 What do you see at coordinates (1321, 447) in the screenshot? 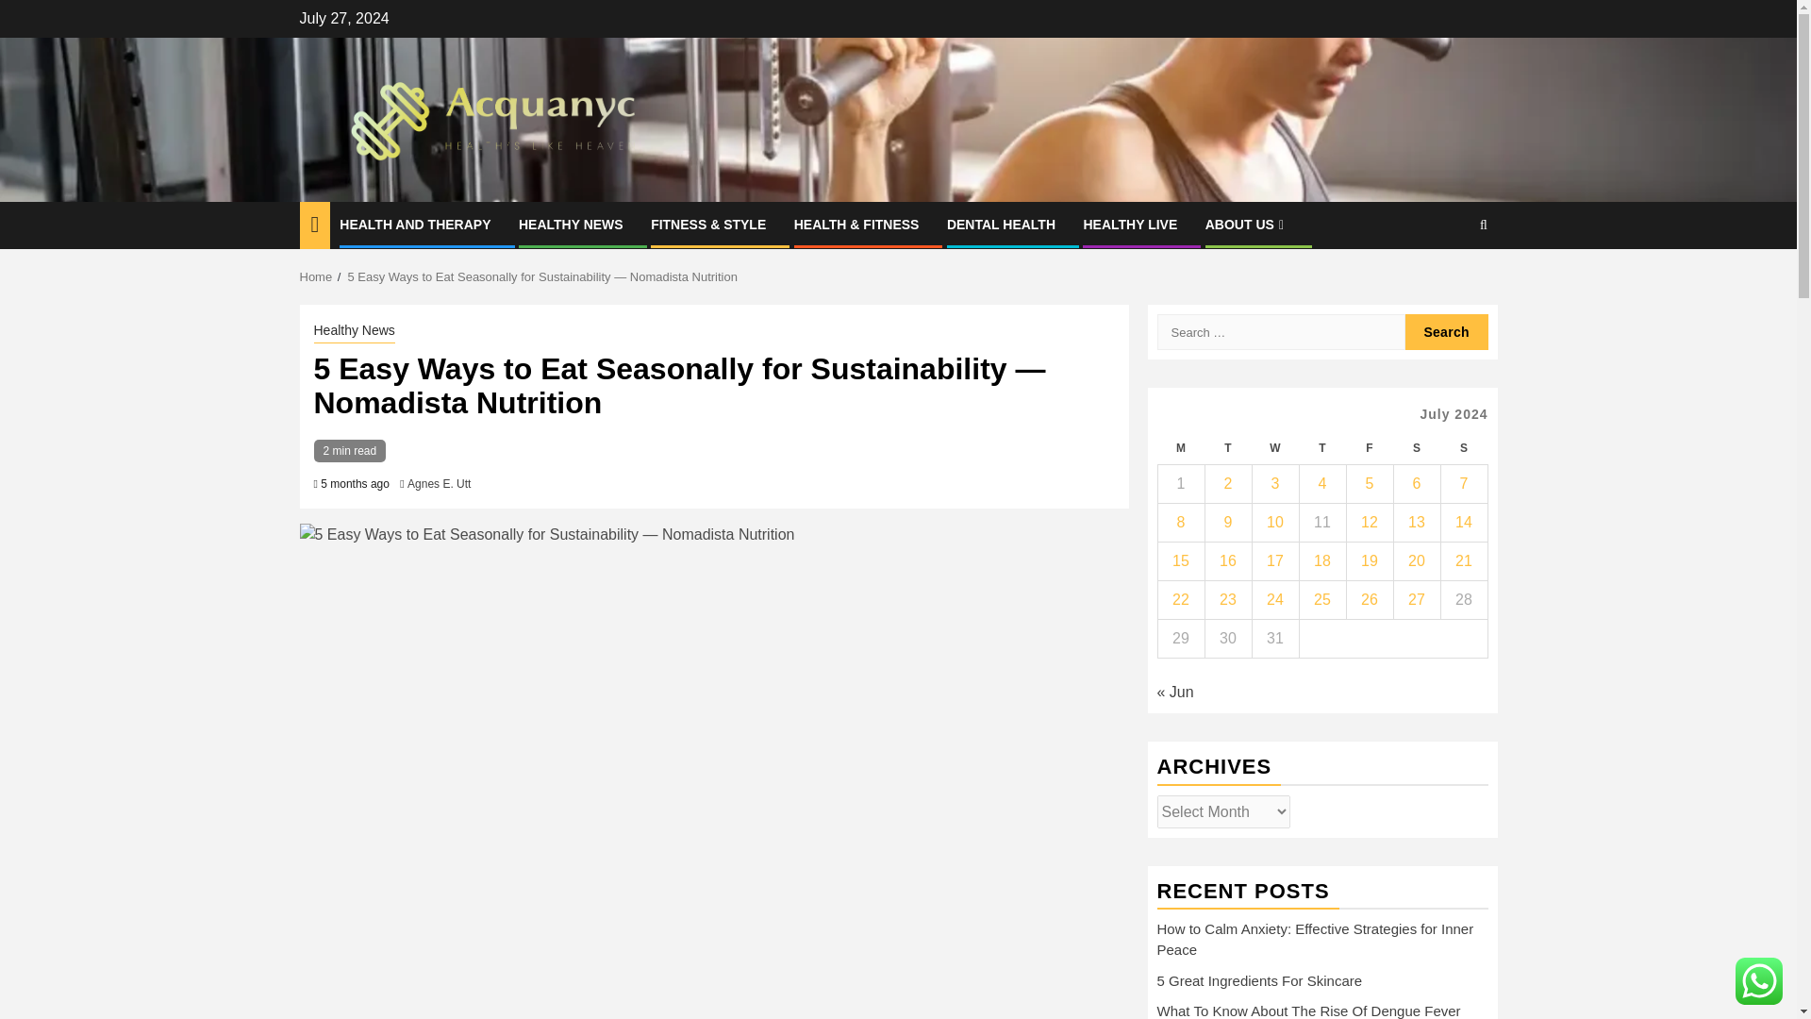
I see `Thursday` at bounding box center [1321, 447].